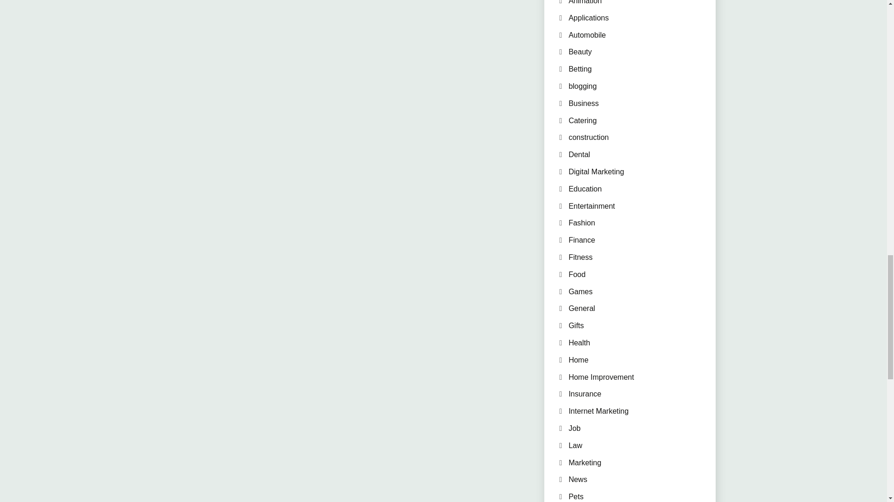 The image size is (894, 502). I want to click on Animation, so click(585, 2).